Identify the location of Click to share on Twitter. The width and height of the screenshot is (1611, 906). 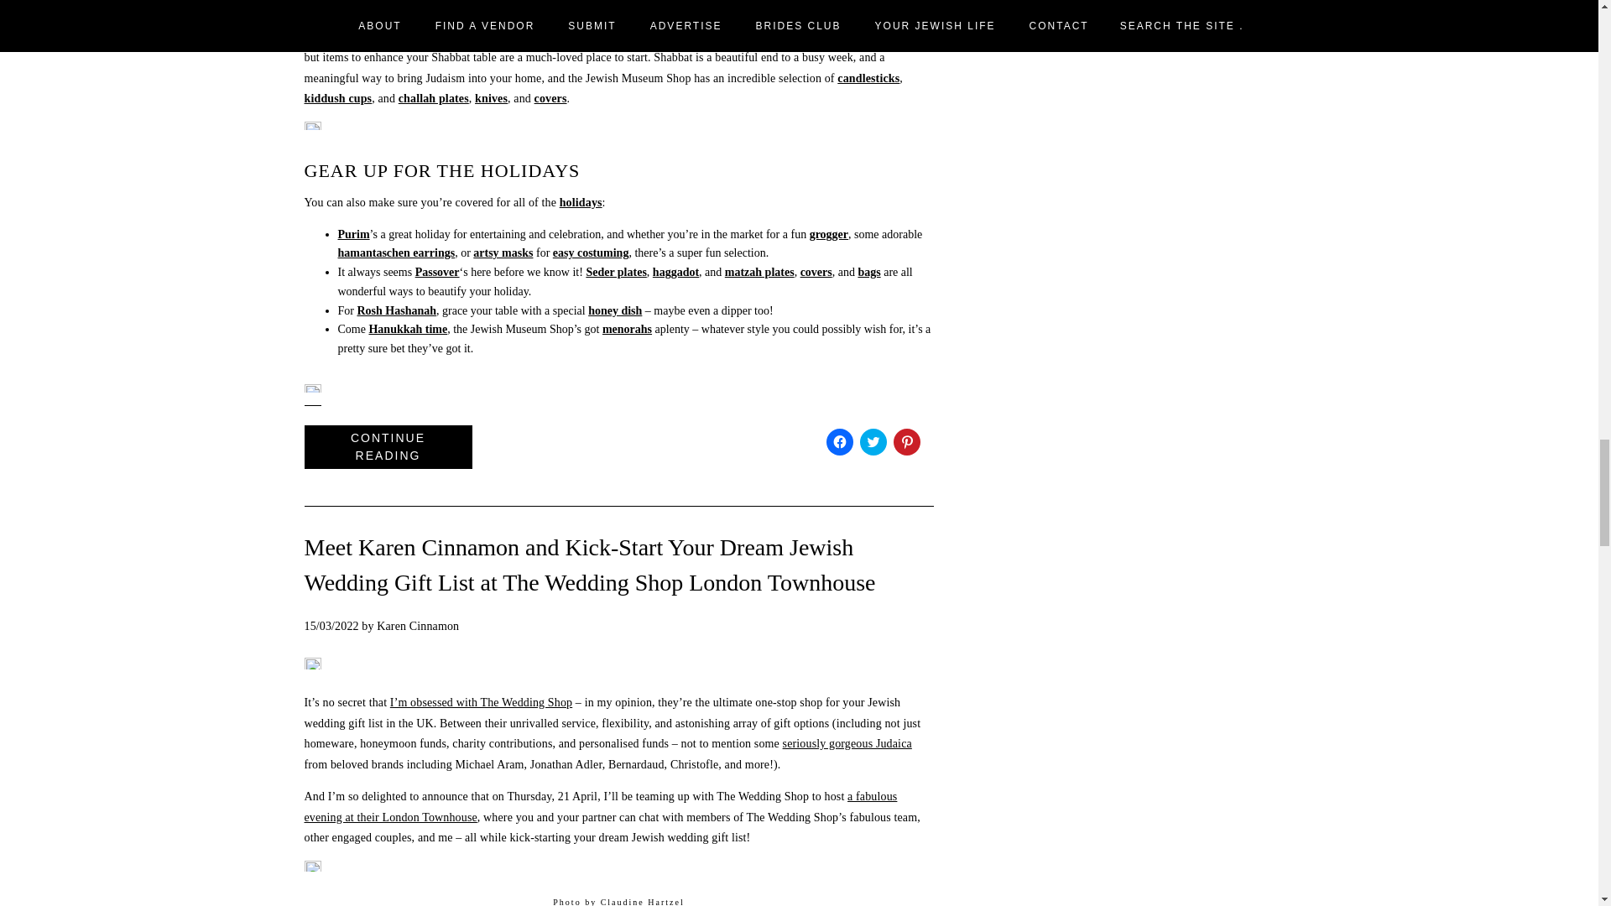
(873, 441).